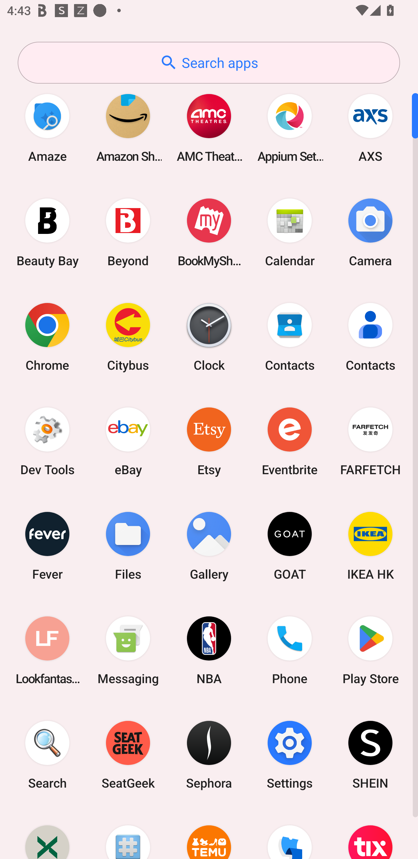  What do you see at coordinates (47, 337) in the screenshot?
I see `Chrome` at bounding box center [47, 337].